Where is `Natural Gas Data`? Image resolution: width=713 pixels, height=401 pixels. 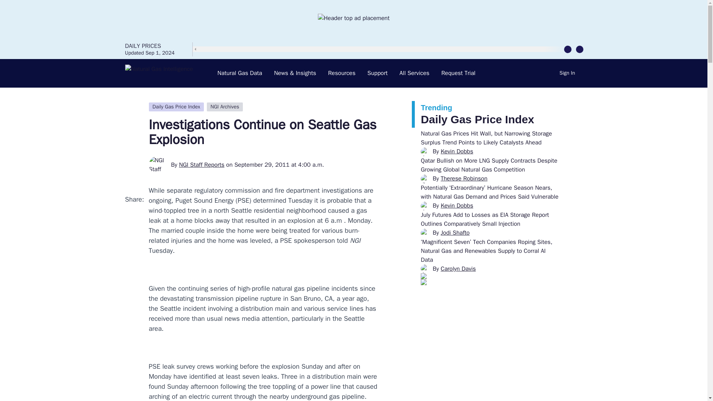
Natural Gas Data is located at coordinates (240, 73).